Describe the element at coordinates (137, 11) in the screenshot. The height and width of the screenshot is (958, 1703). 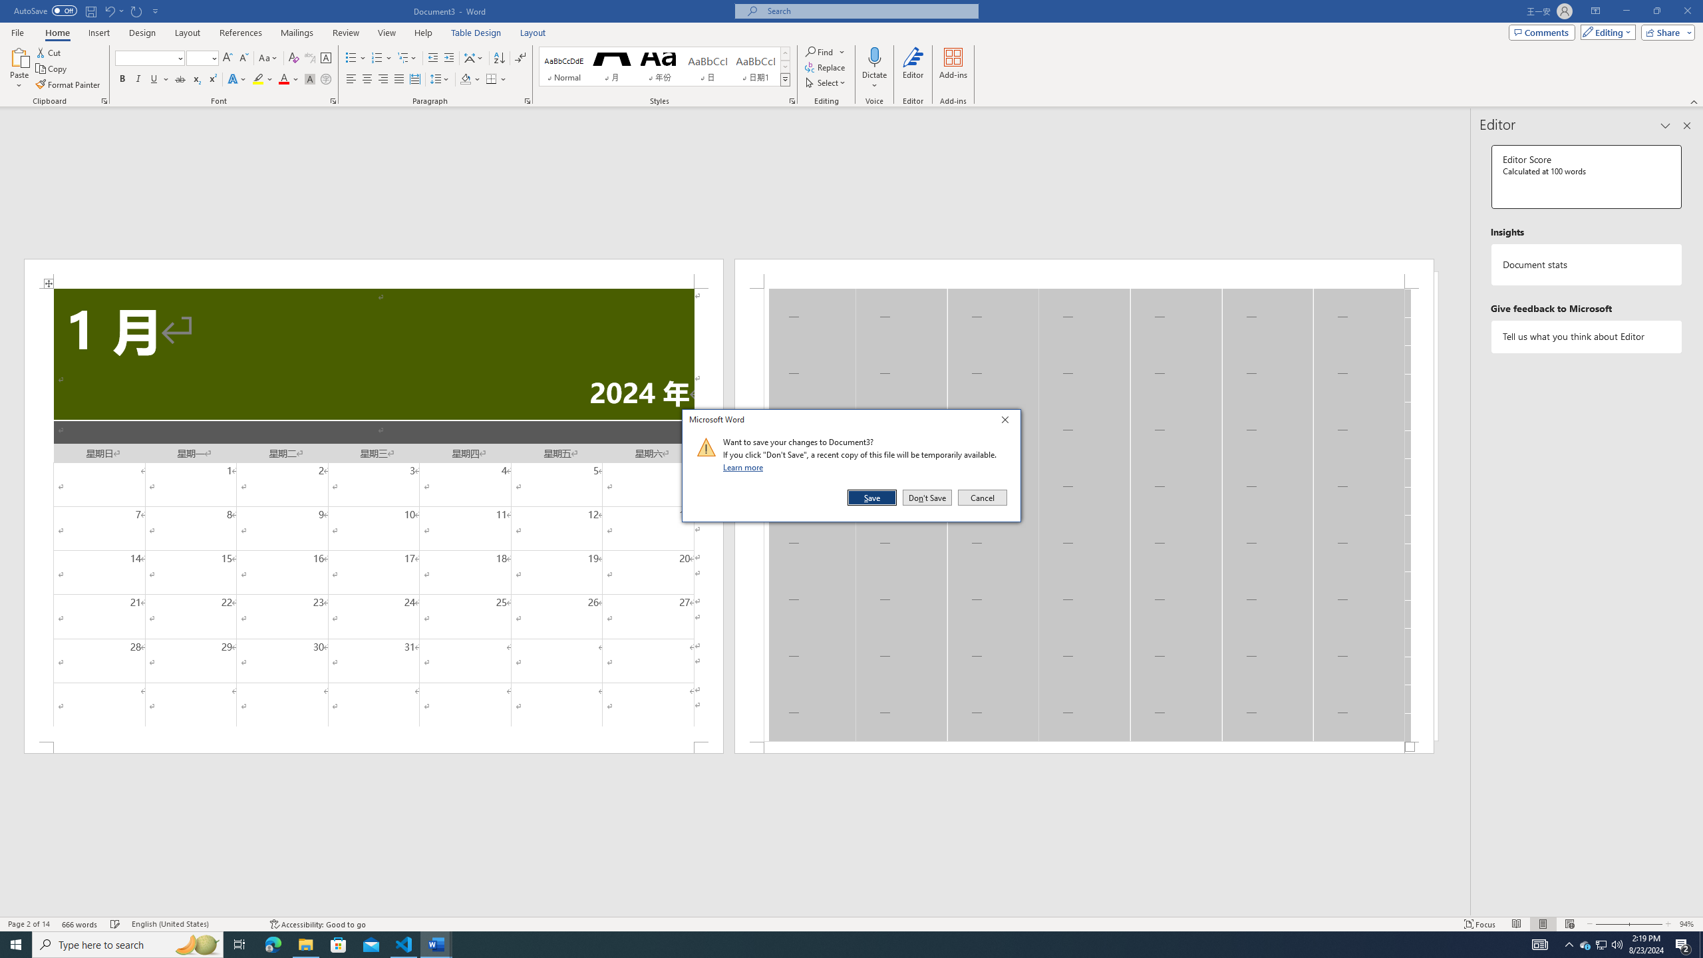
I see `Repeat Doc Close` at that location.